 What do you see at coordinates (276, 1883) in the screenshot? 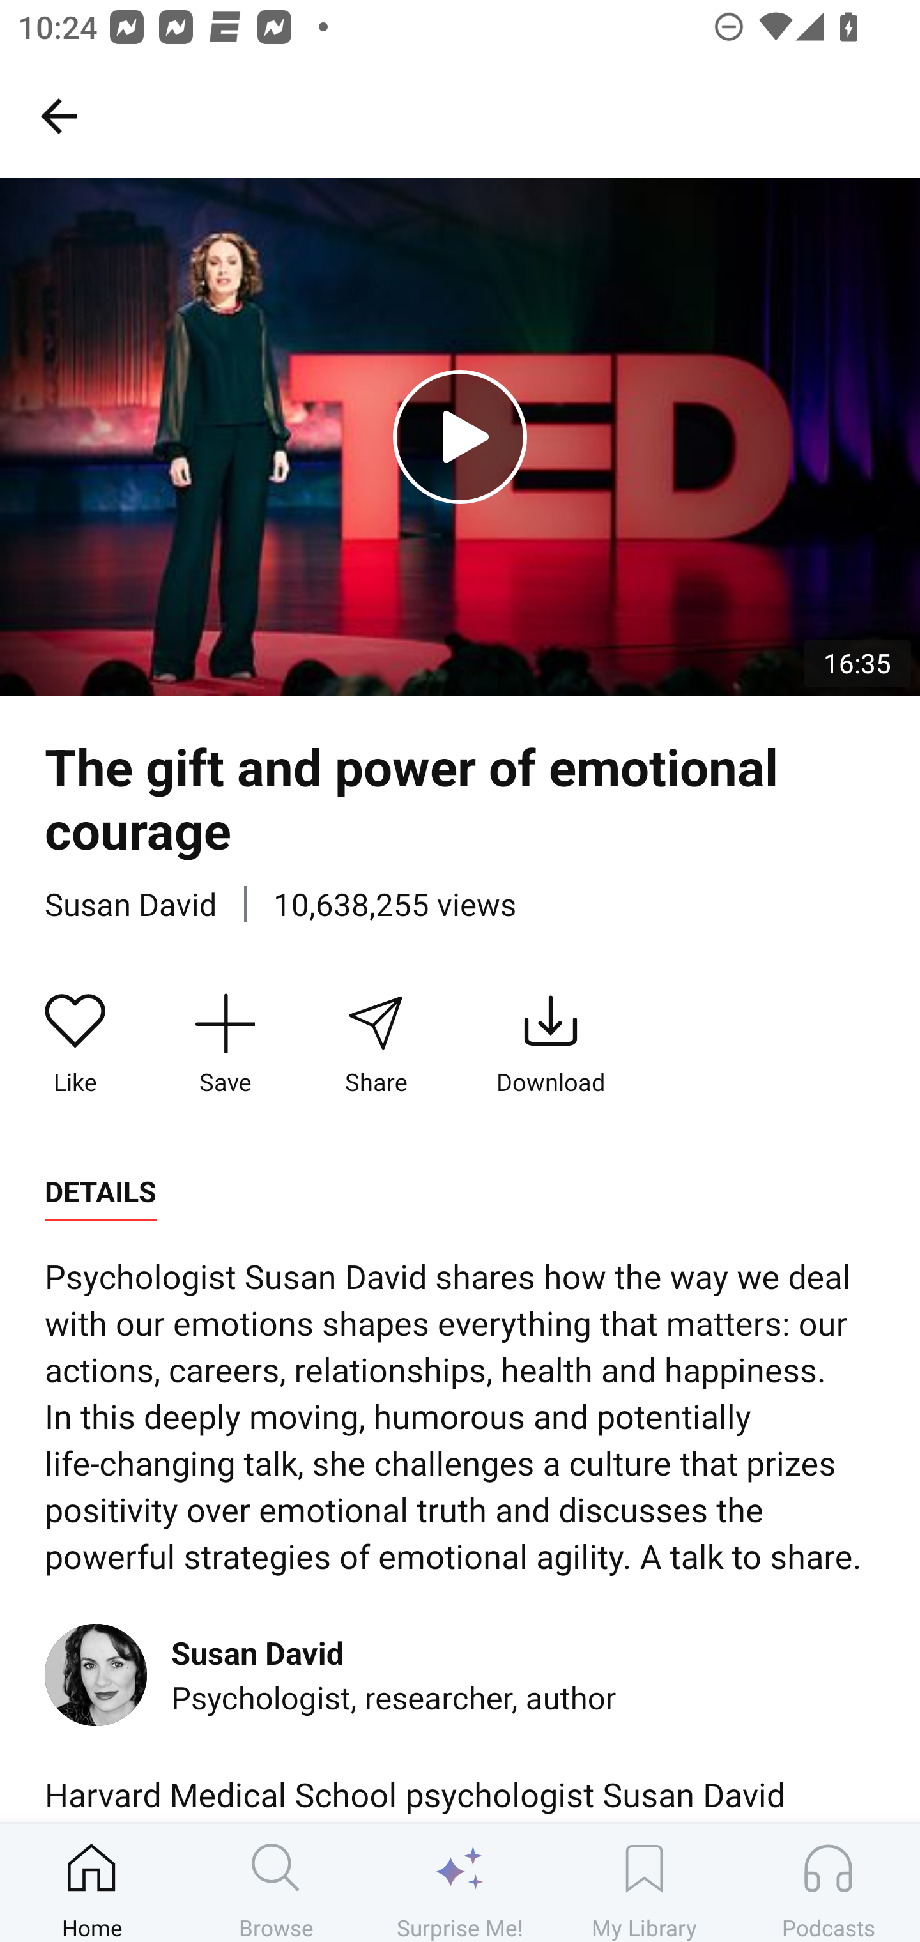
I see `Browse` at bounding box center [276, 1883].